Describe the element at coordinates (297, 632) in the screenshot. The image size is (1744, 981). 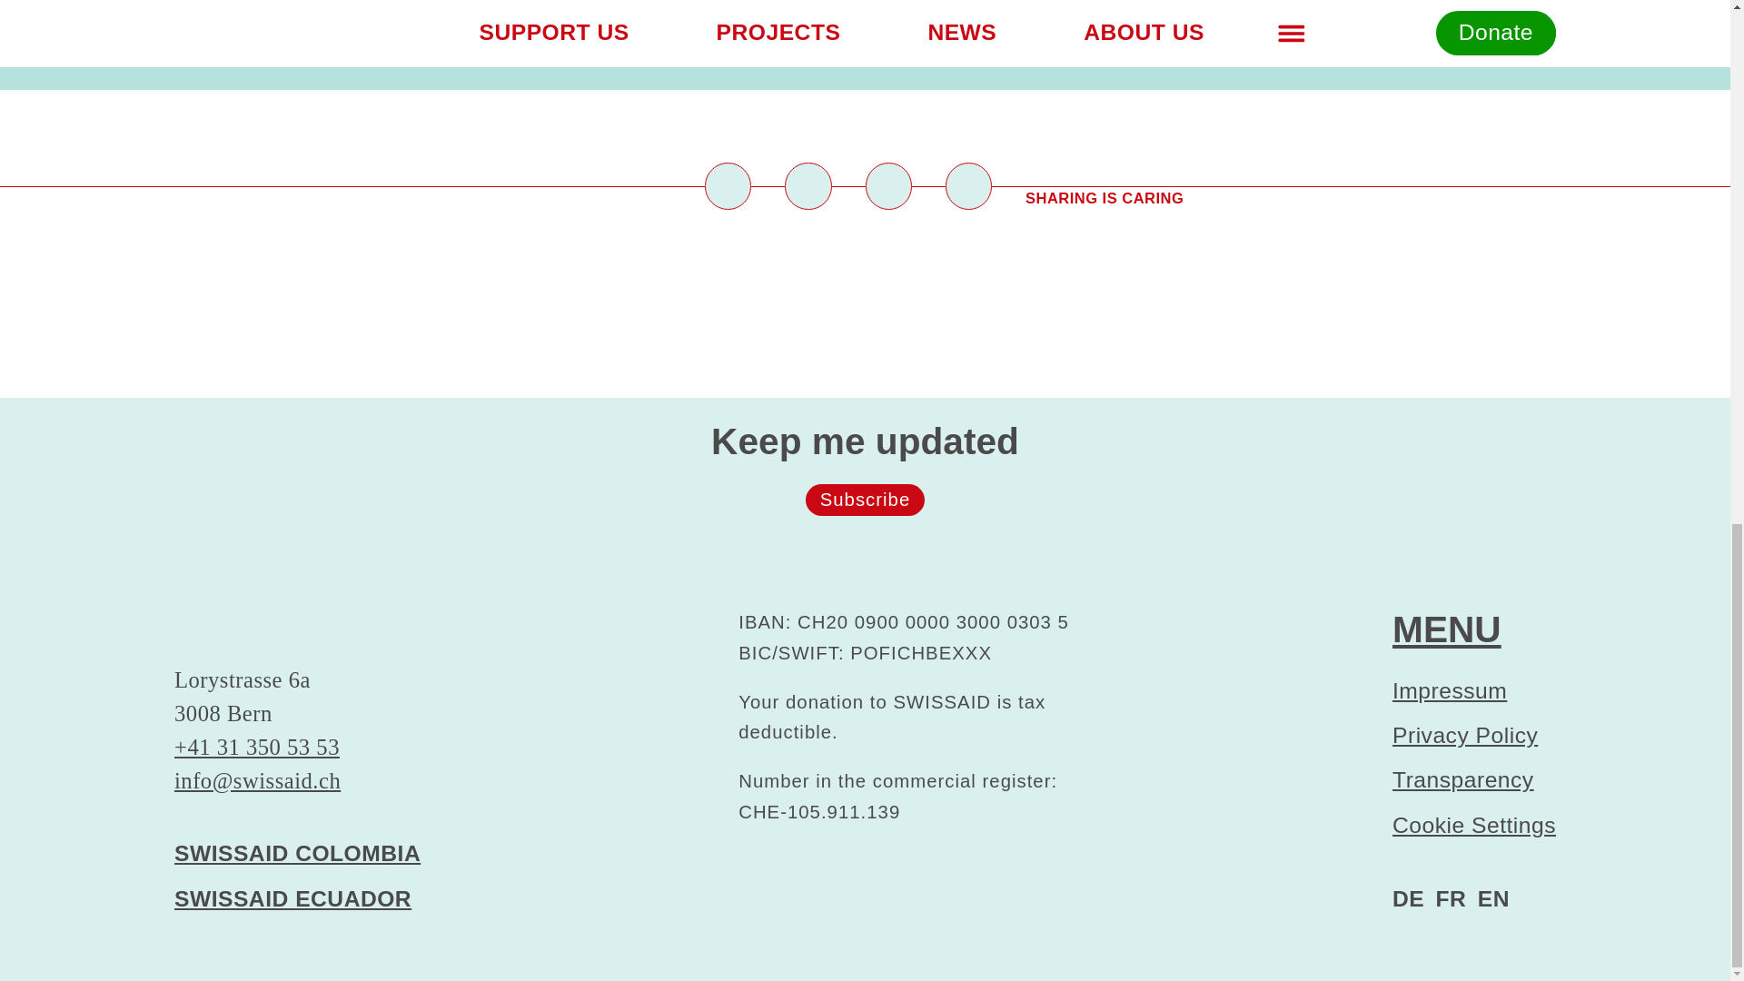
I see `SWISSAID` at that location.